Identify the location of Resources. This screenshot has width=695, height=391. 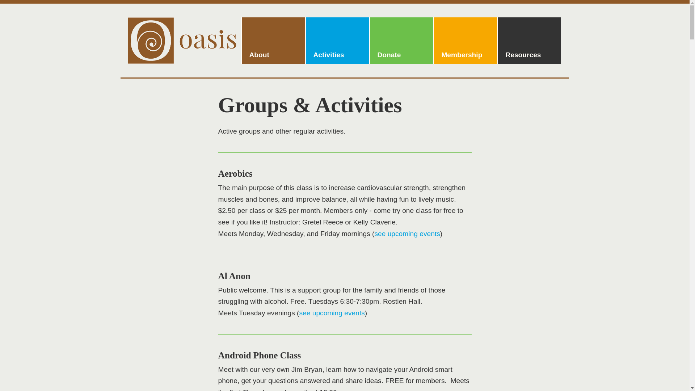
(529, 40).